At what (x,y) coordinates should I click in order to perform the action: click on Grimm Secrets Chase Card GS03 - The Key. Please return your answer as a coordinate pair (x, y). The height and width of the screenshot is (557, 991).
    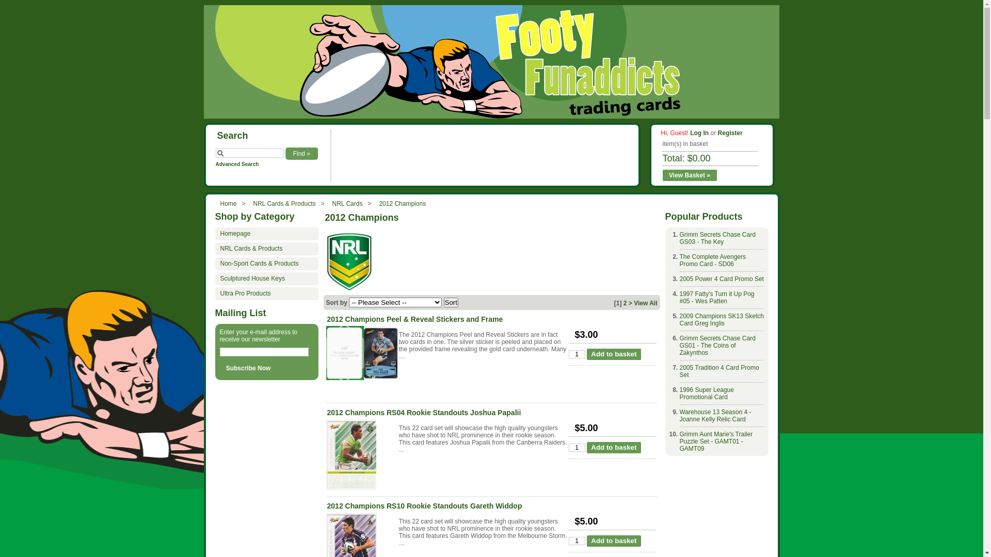
    Looking at the image, I should click on (717, 238).